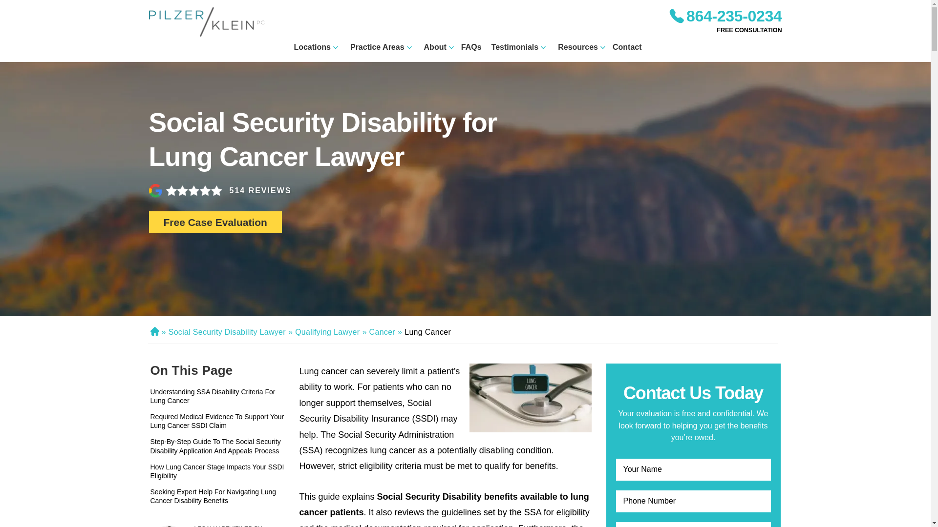  What do you see at coordinates (725, 16) in the screenshot?
I see `Call to Pilzer Klein` at bounding box center [725, 16].